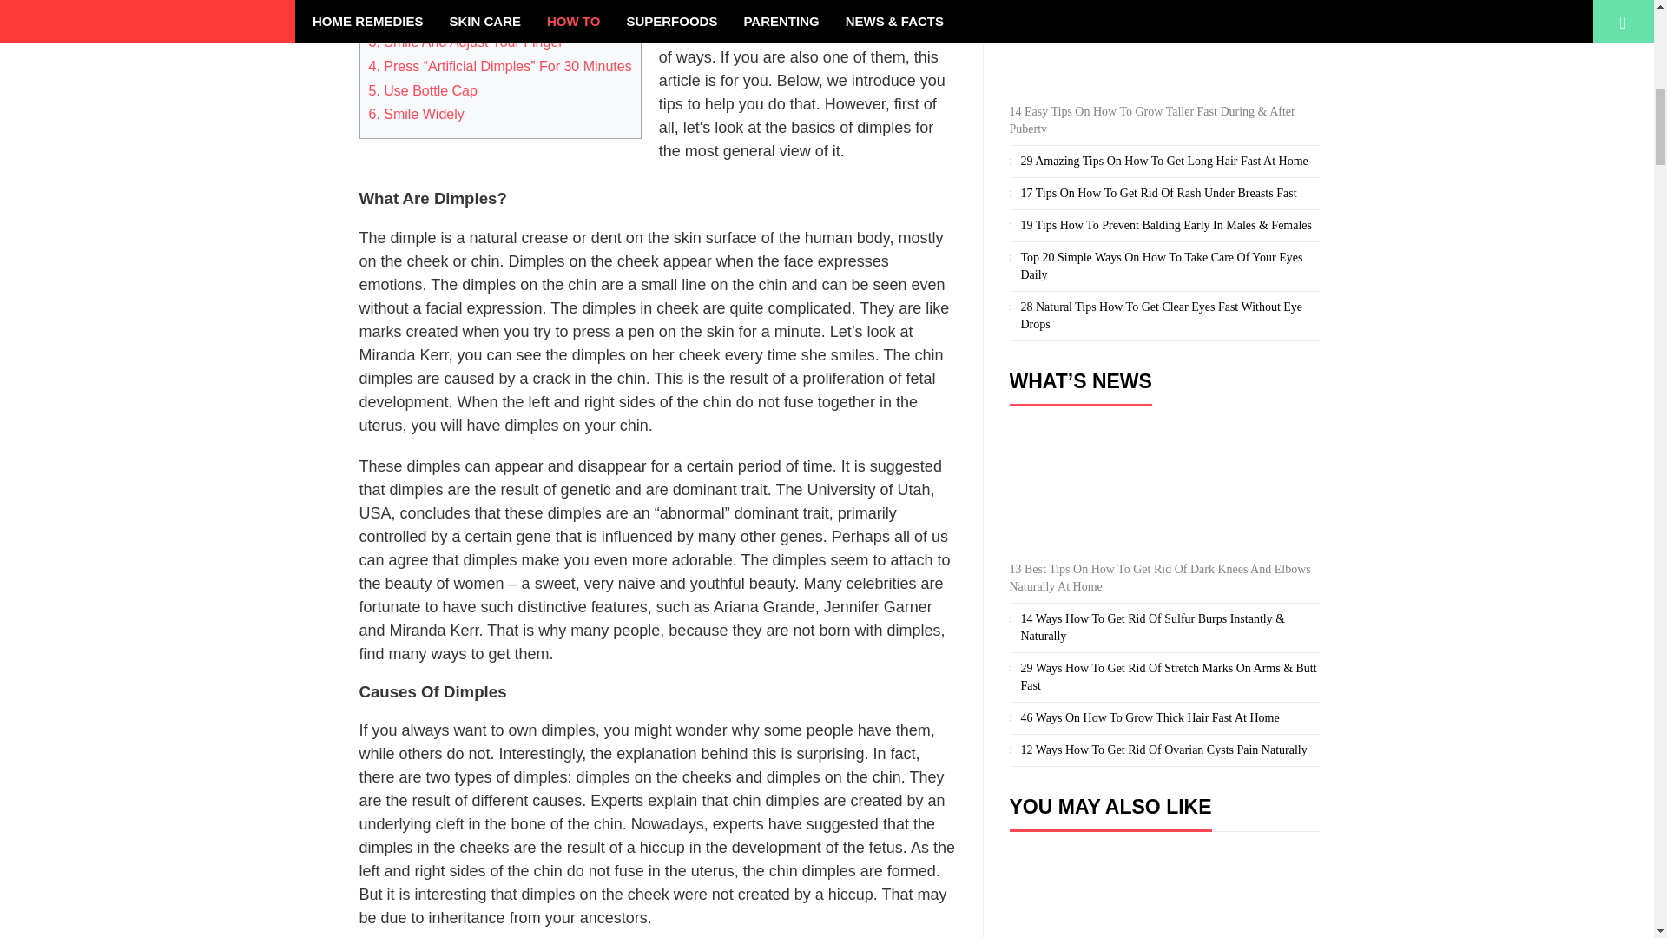 Image resolution: width=1667 pixels, height=938 pixels. What do you see at coordinates (424, 17) in the screenshot?
I see `2. Press And Hold` at bounding box center [424, 17].